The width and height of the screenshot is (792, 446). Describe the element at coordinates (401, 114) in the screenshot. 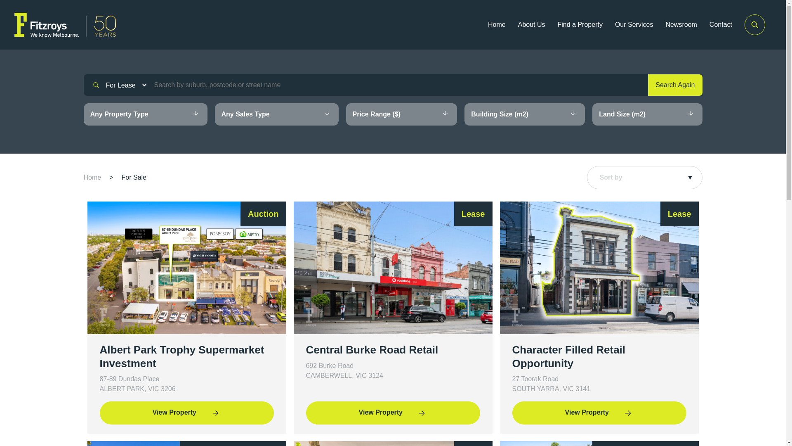

I see `Price Range ($)` at that location.